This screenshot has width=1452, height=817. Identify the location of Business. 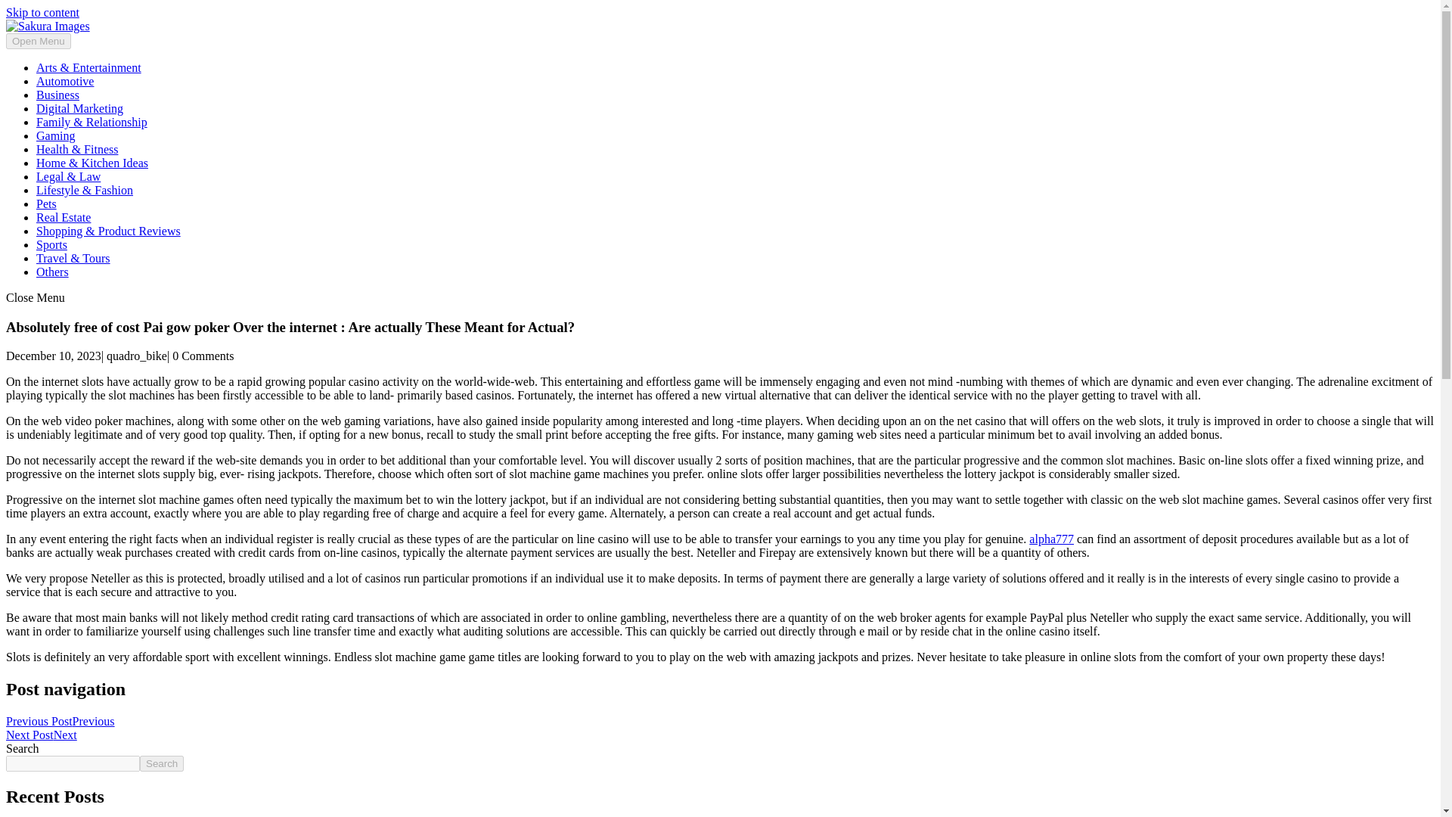
(57, 94).